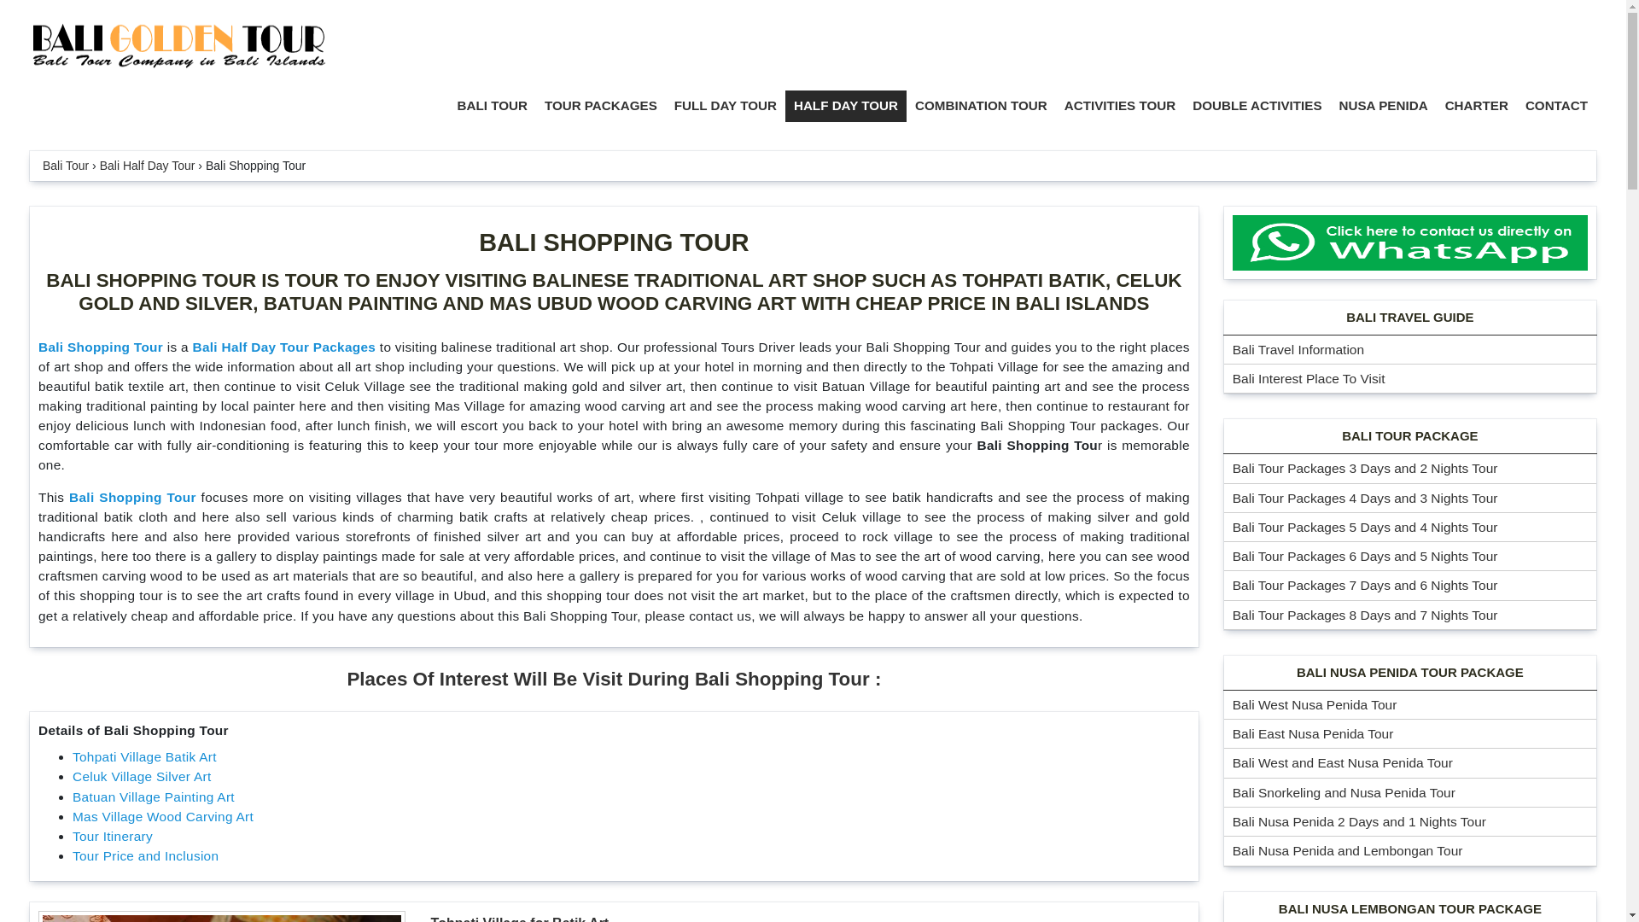  What do you see at coordinates (1120, 106) in the screenshot?
I see `BALI ACTIVITIES TOUR` at bounding box center [1120, 106].